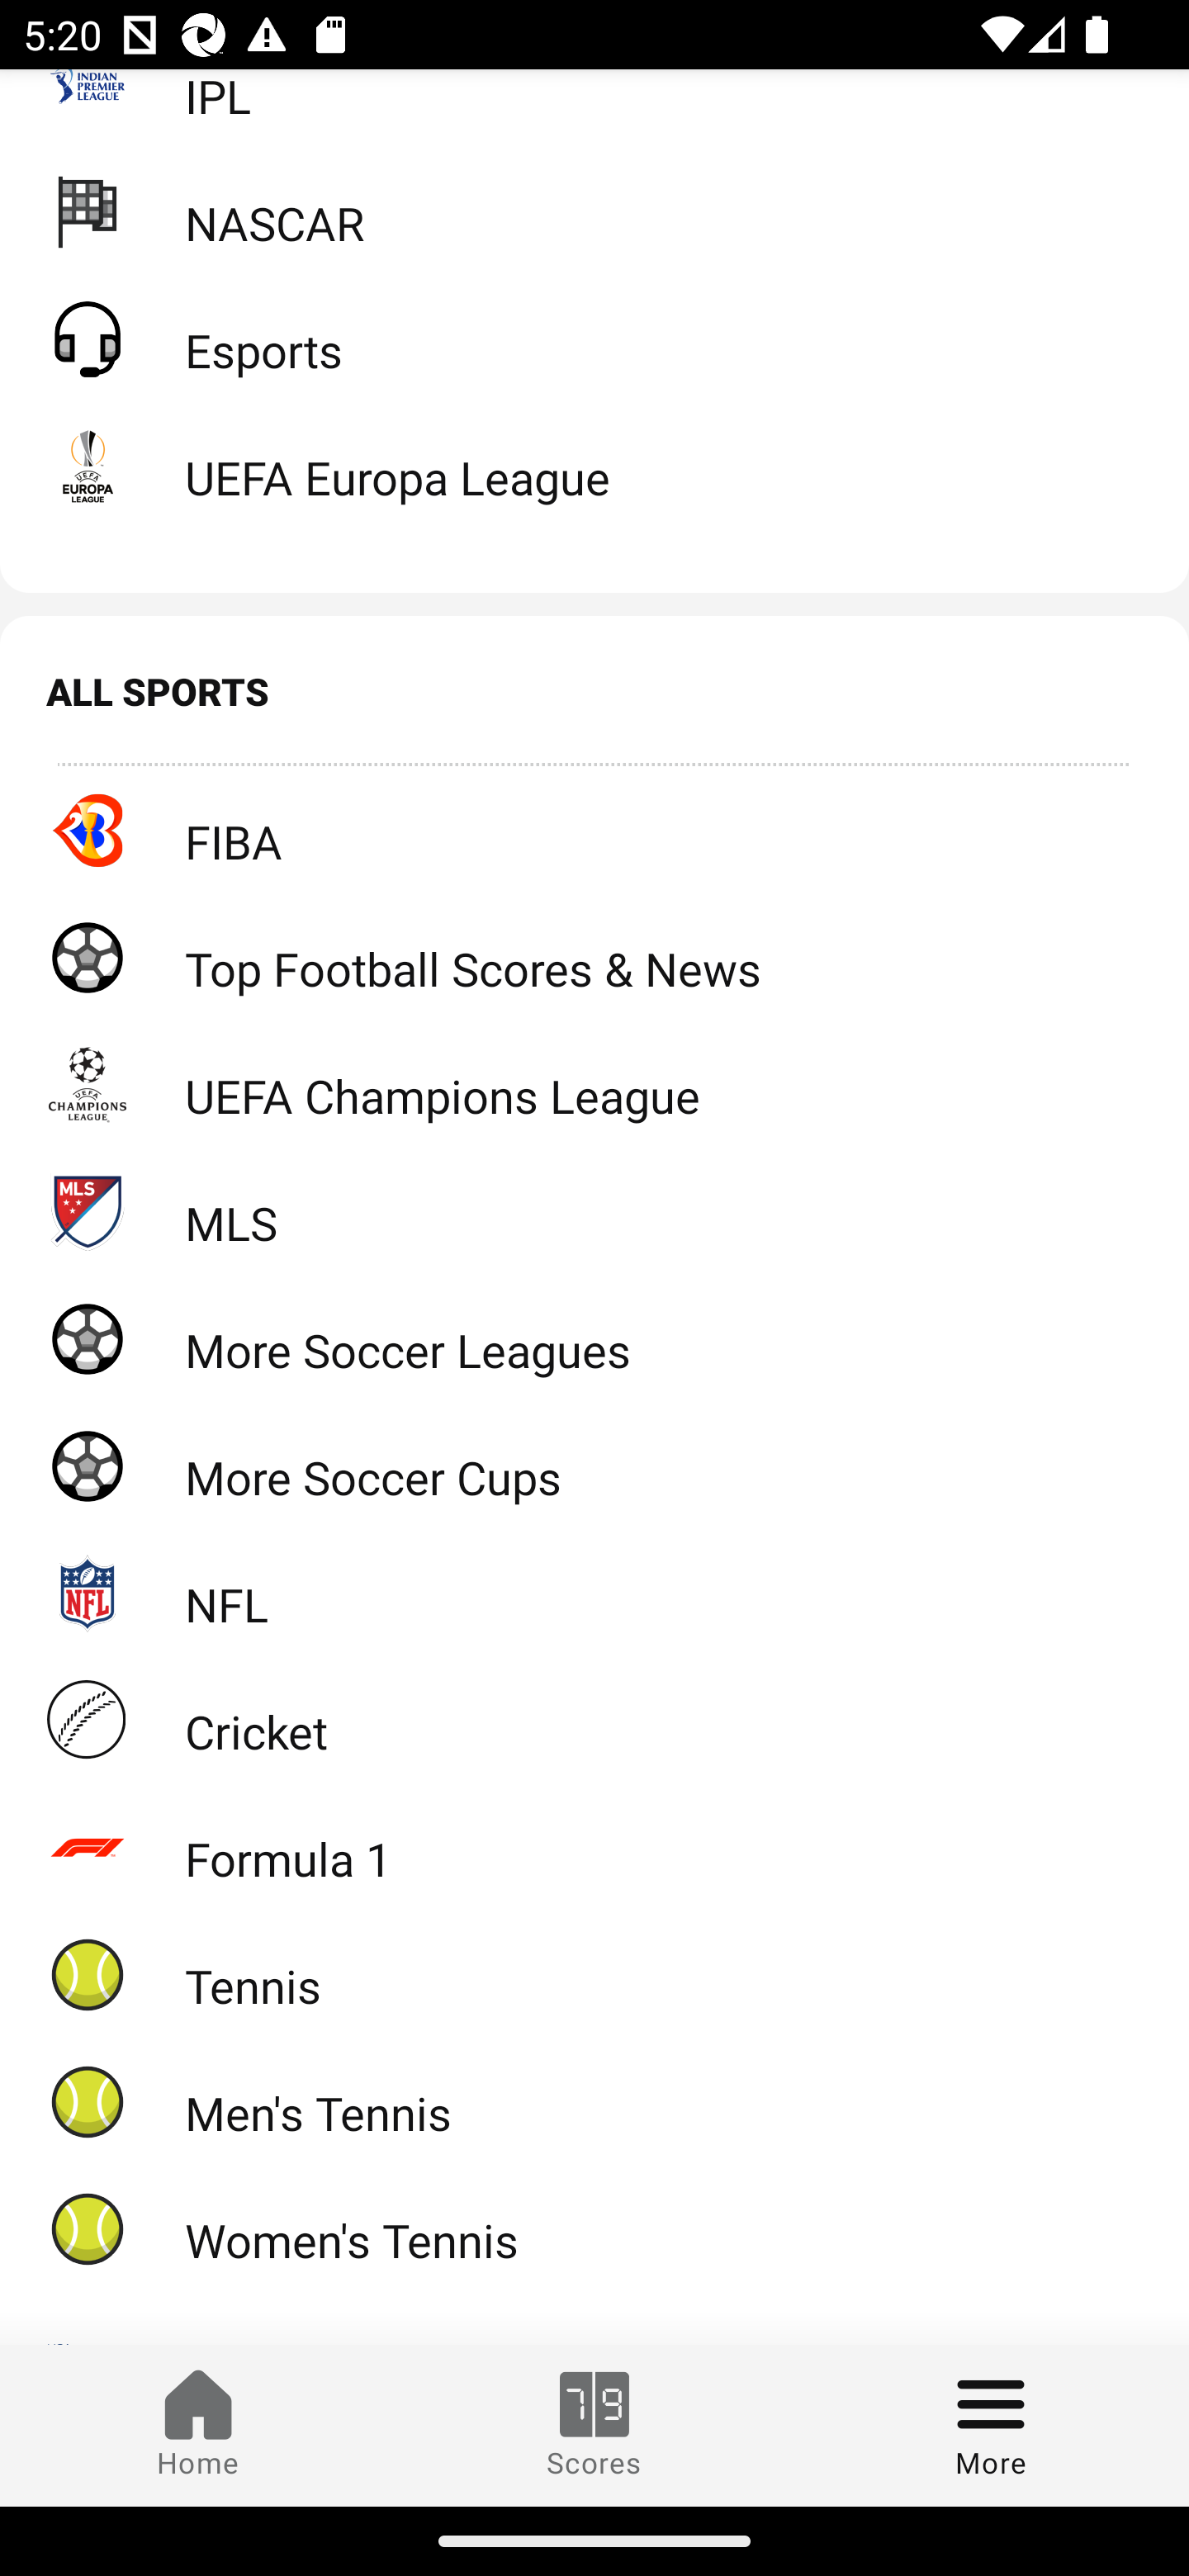 The height and width of the screenshot is (2576, 1189). Describe the element at coordinates (594, 1084) in the screenshot. I see `UEFA Champions League` at that location.